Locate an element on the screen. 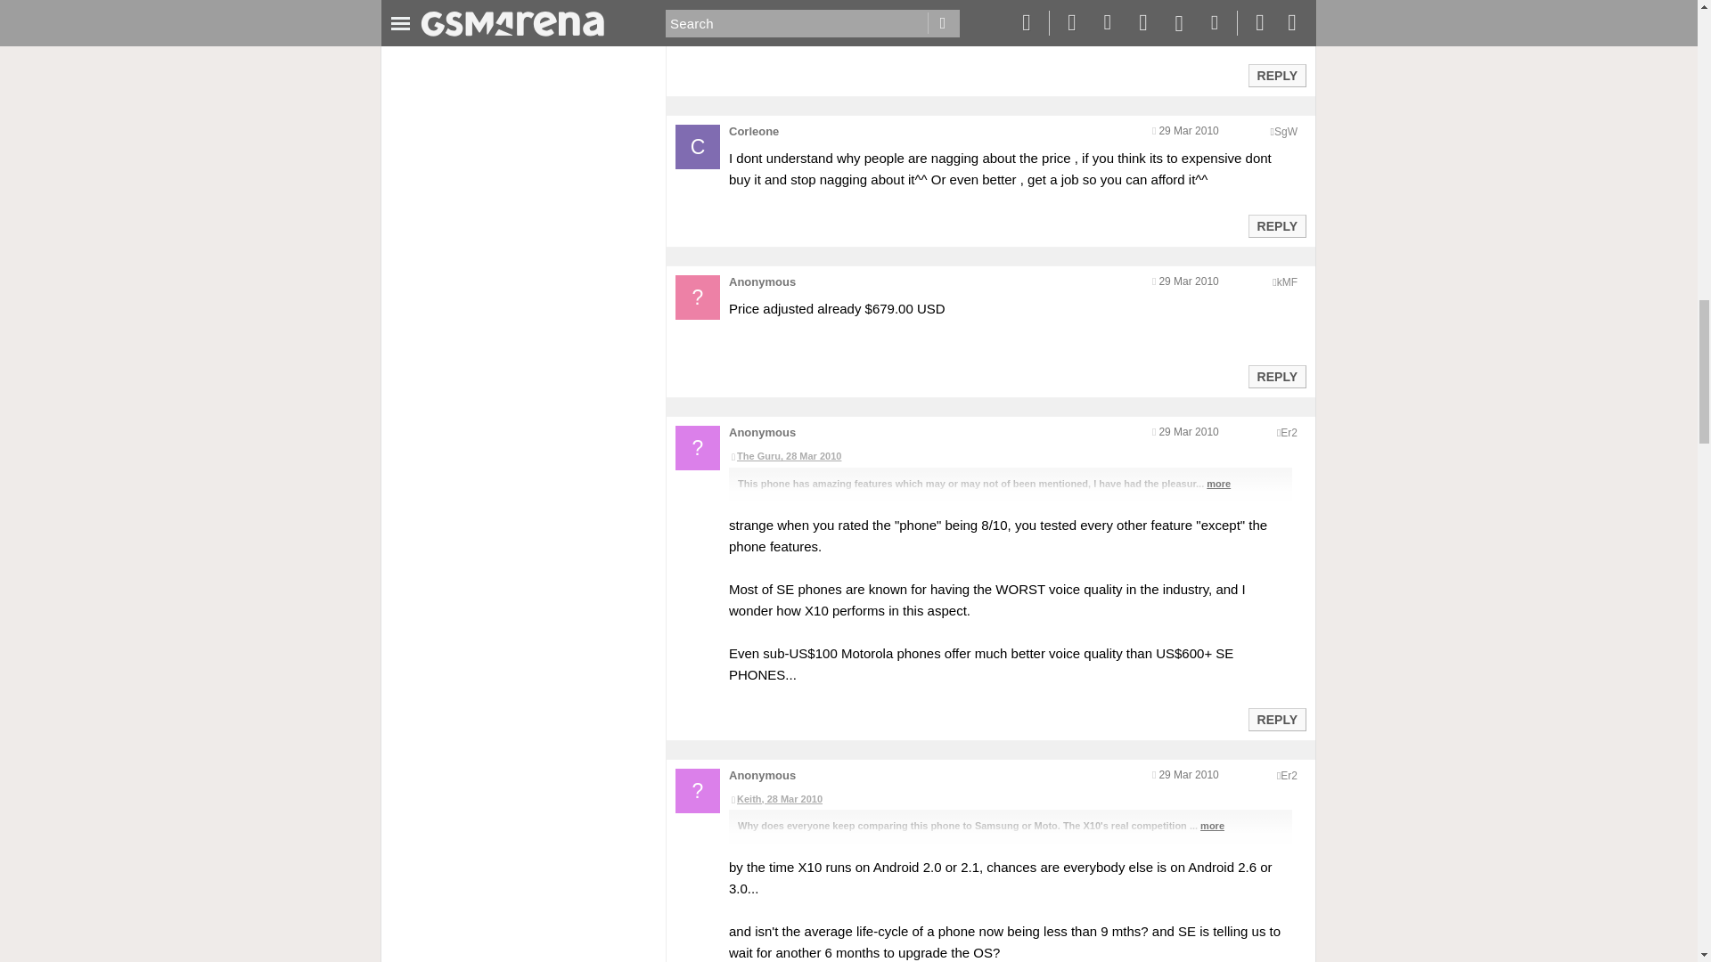  Reply to this post is located at coordinates (1276, 720).